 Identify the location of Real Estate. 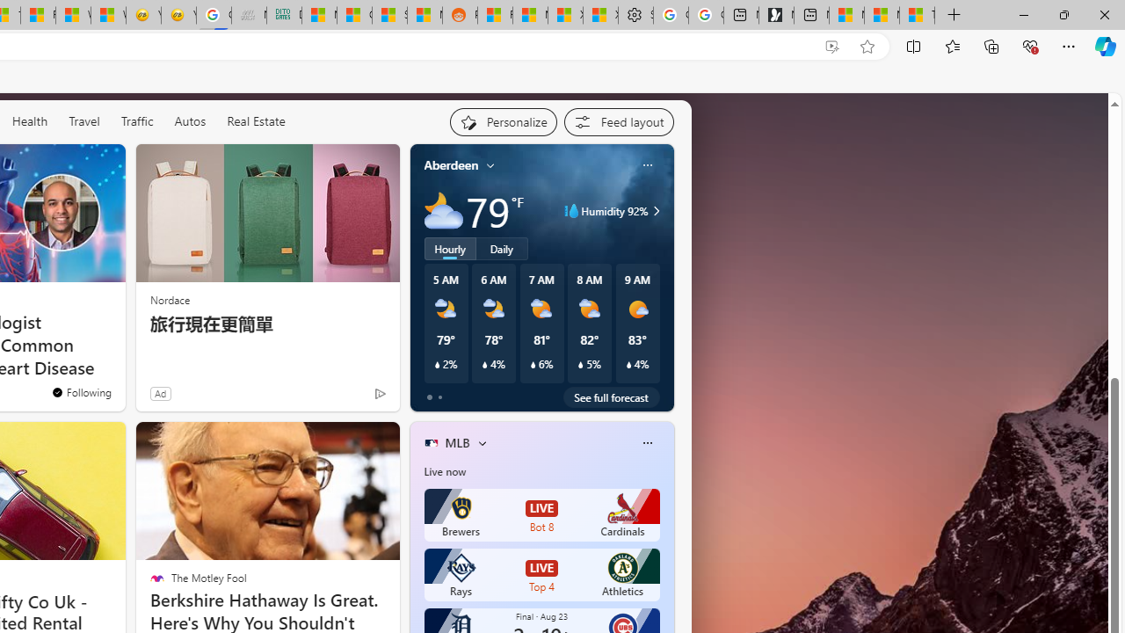
(256, 120).